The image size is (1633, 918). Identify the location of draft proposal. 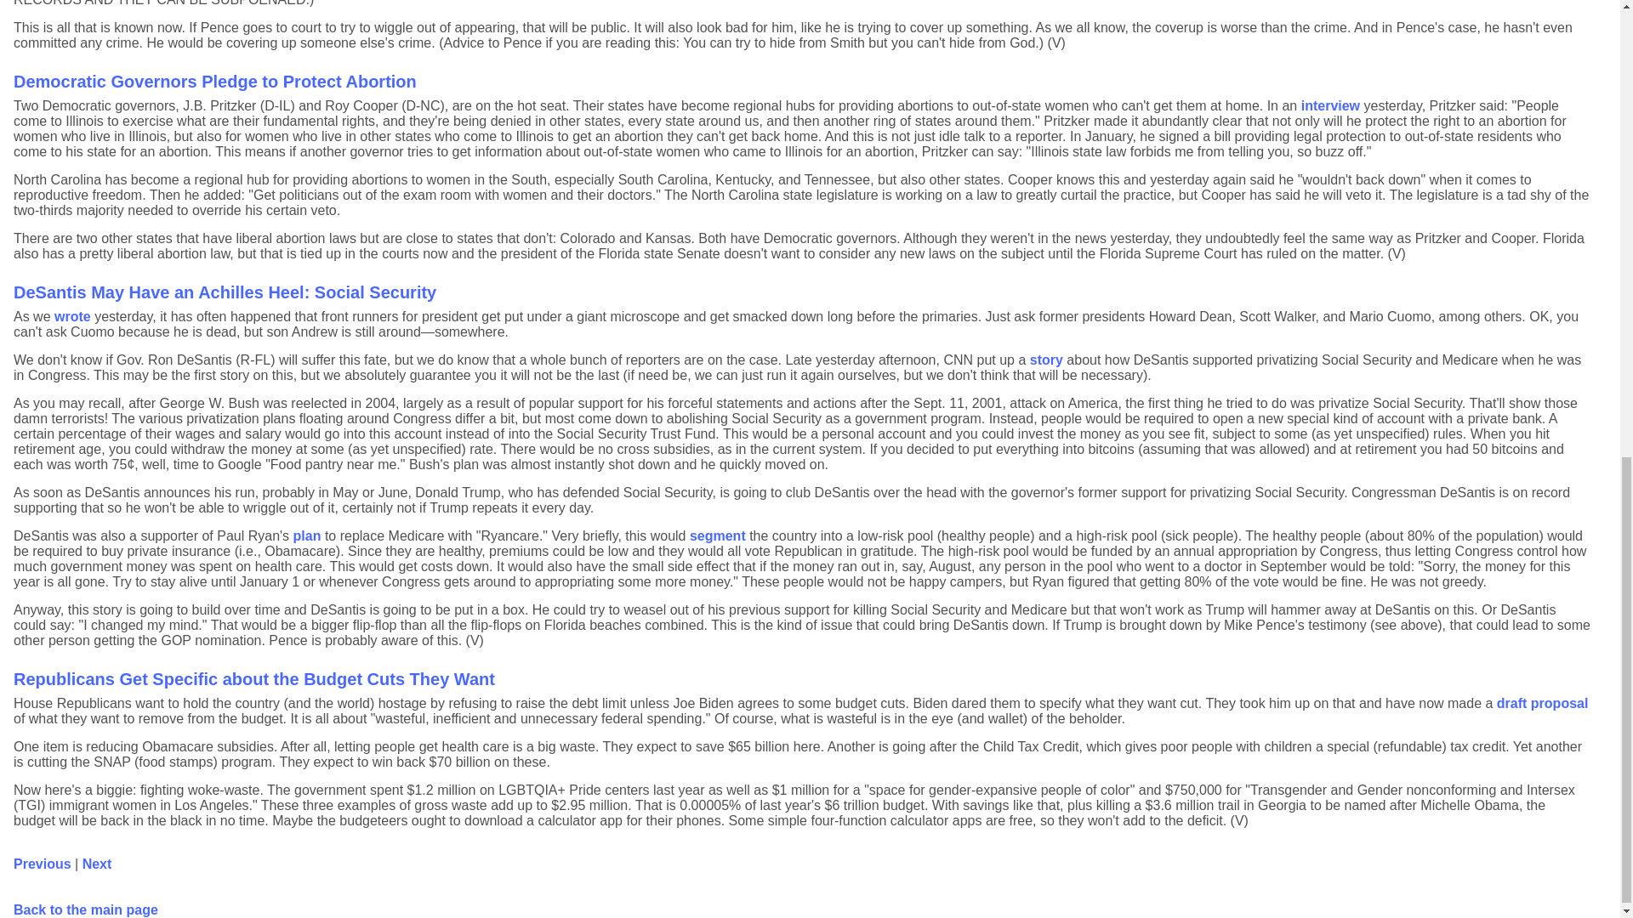
(1543, 702).